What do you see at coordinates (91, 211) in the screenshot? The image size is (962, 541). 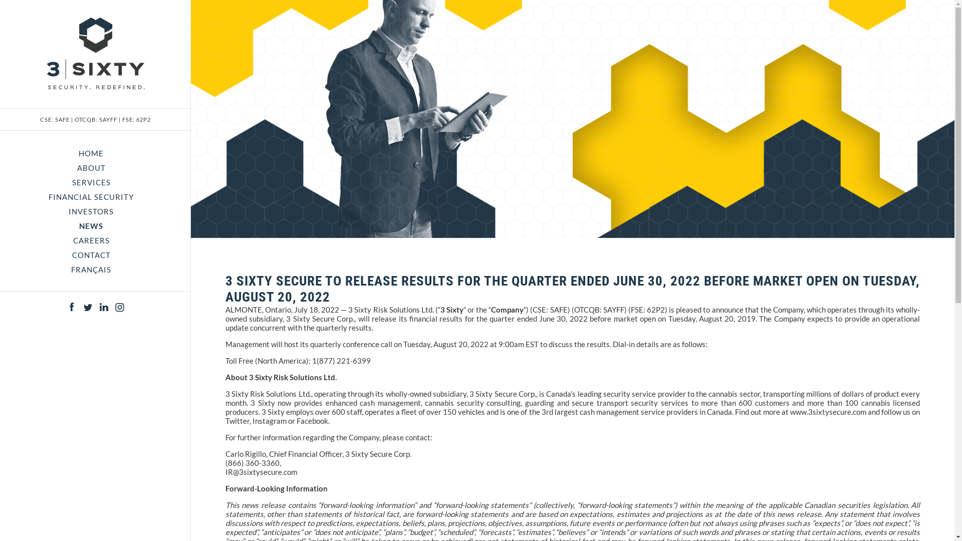 I see `INVESTORS` at bounding box center [91, 211].